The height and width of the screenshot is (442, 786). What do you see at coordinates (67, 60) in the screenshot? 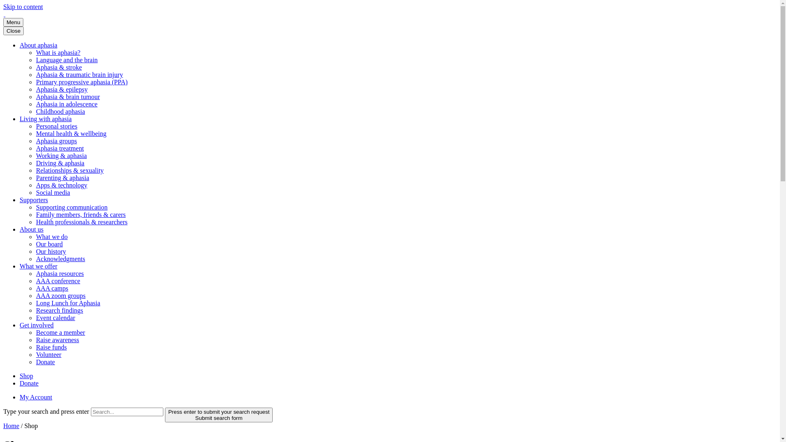
I see `Language and the brain` at bounding box center [67, 60].